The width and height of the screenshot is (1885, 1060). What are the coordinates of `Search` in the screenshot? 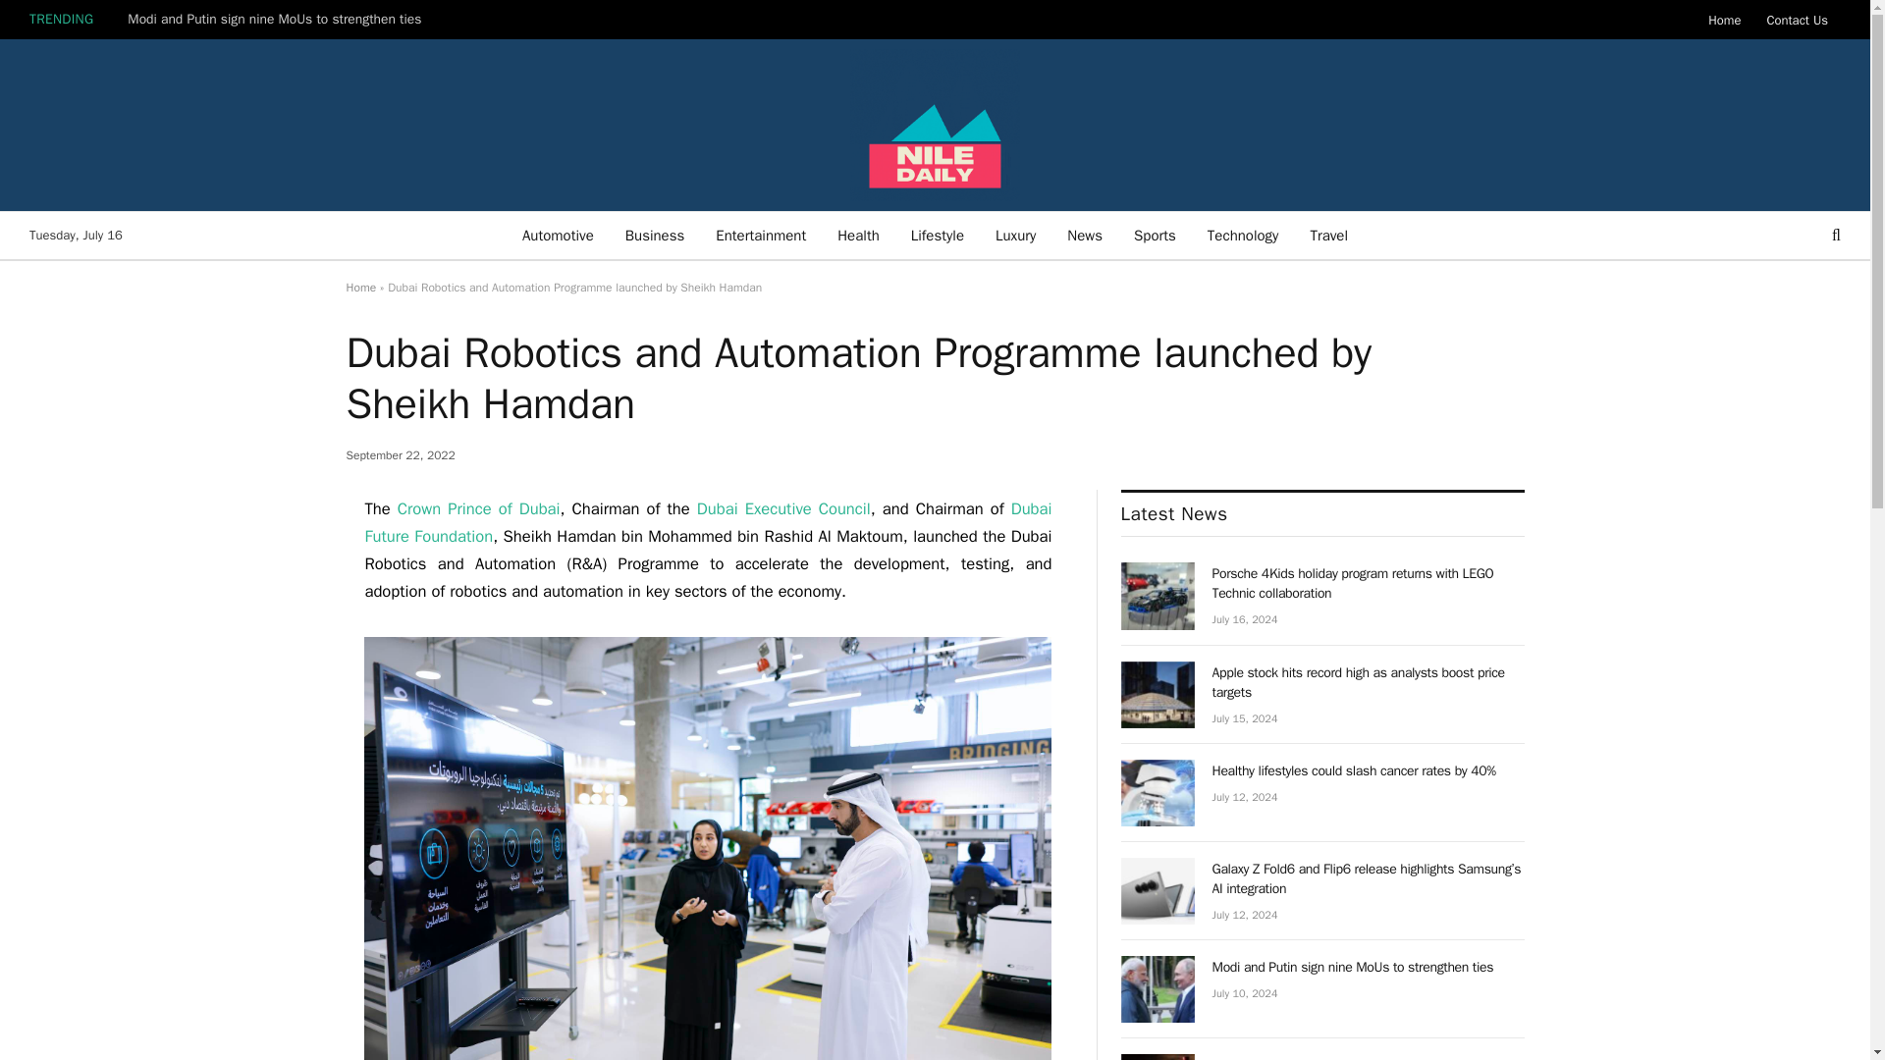 It's located at (1834, 236).